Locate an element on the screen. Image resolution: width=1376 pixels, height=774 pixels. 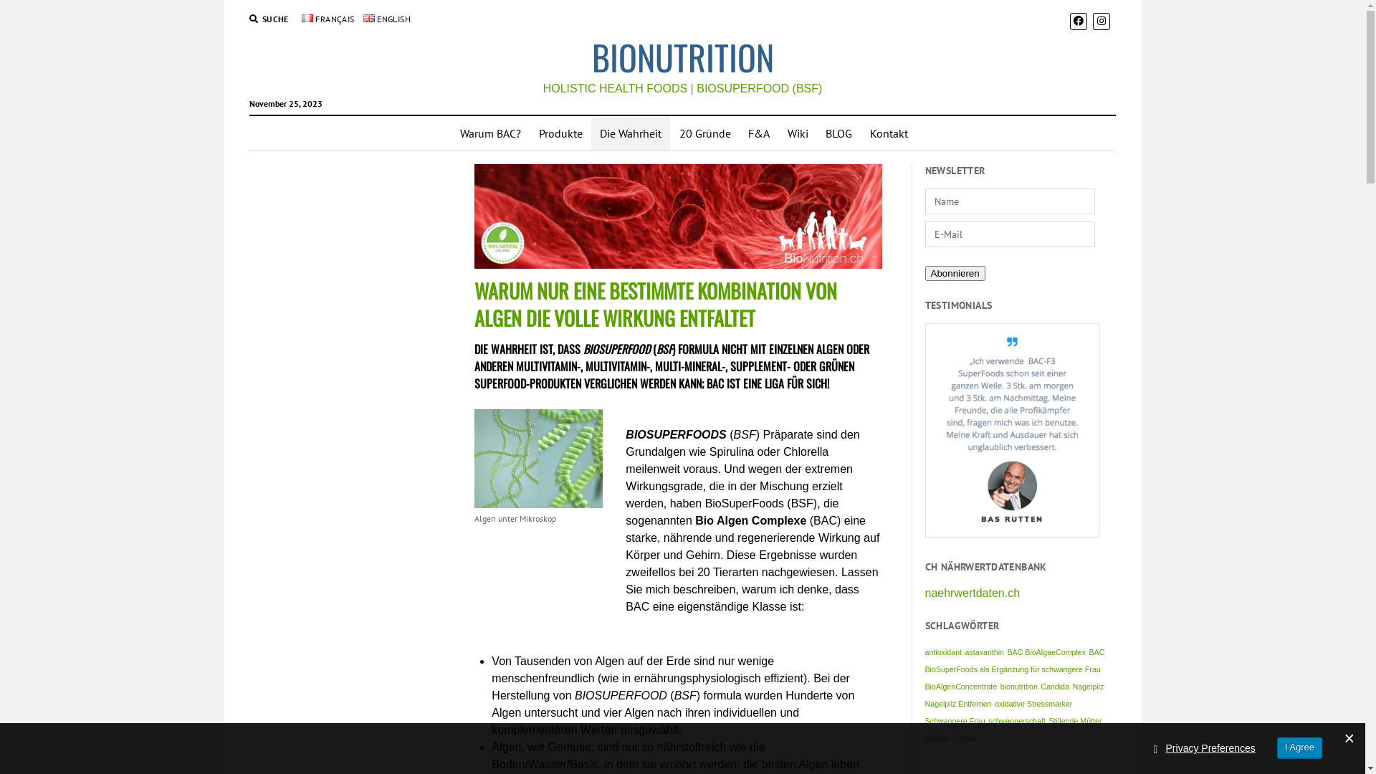
naehrwertdaten.ch is located at coordinates (973, 593).